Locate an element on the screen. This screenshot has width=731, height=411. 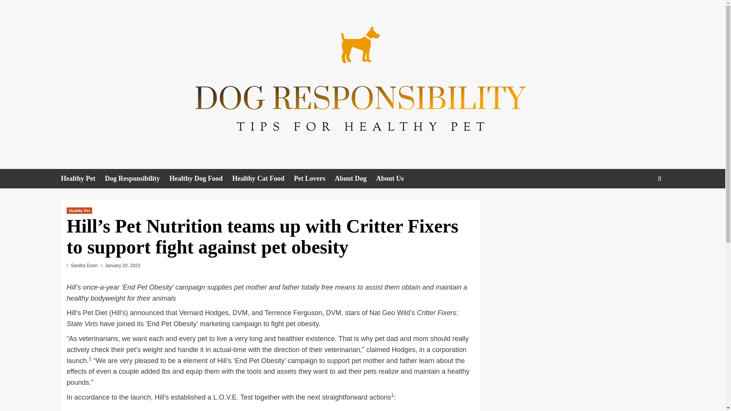
Healthy Pet is located at coordinates (79, 210).